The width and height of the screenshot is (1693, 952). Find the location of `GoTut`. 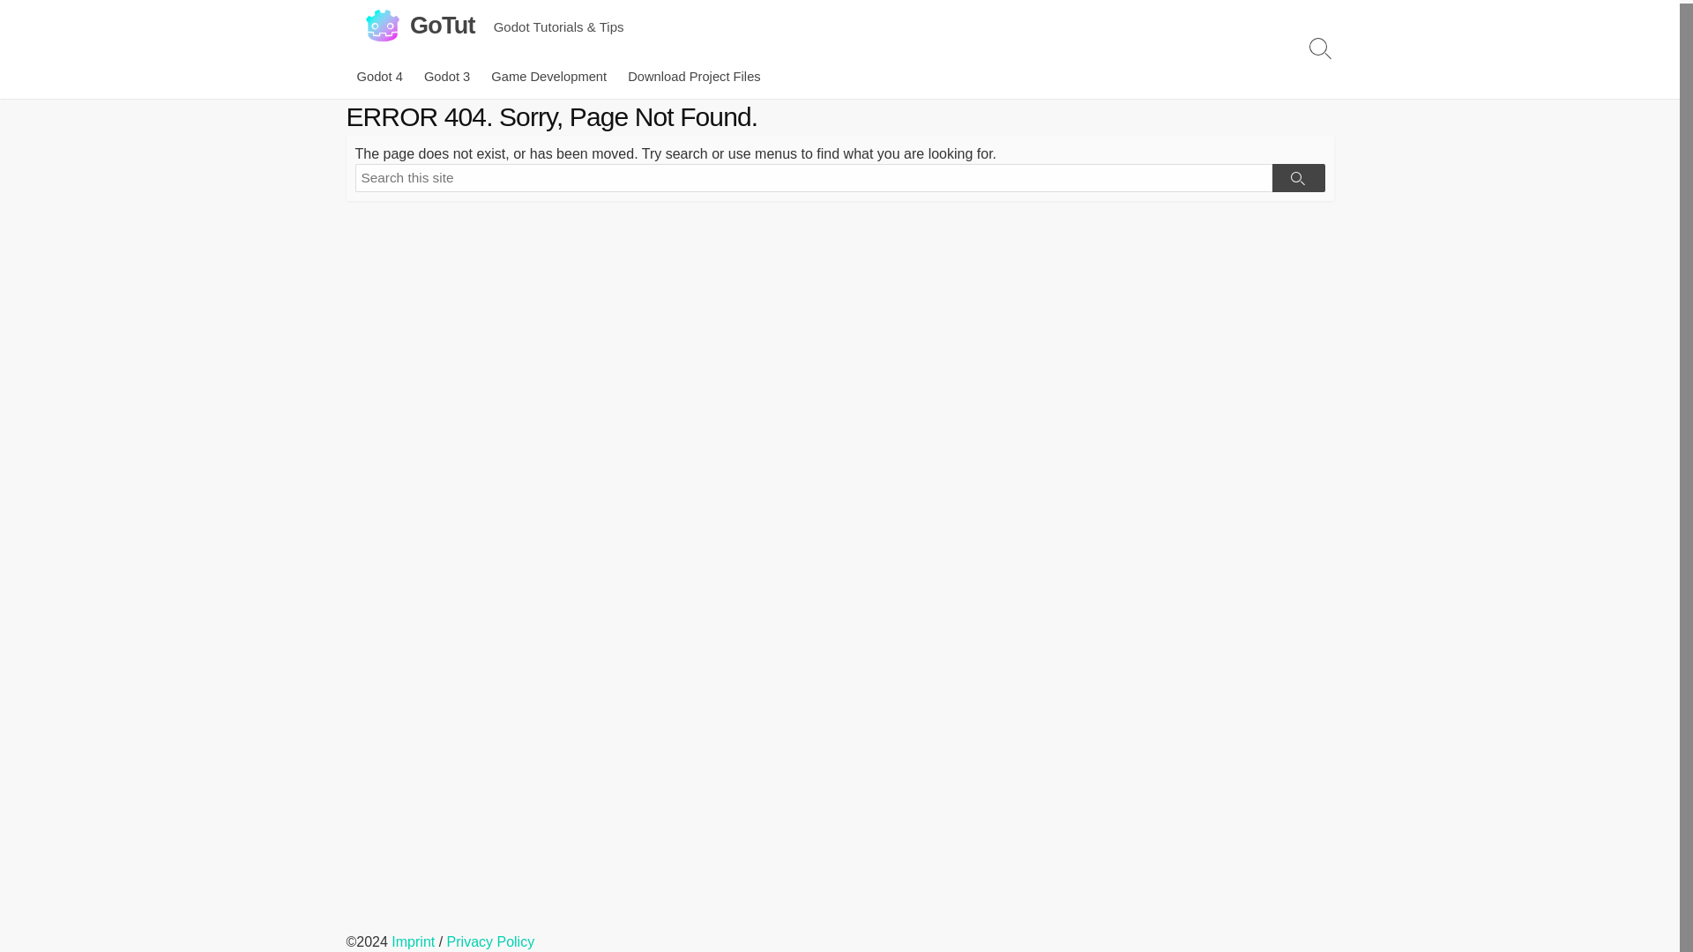

GoTut is located at coordinates (443, 25).